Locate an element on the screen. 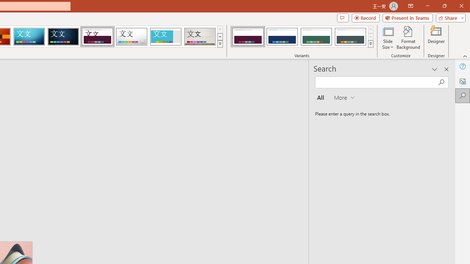 This screenshot has width=470, height=264. Dividend Variant 3 is located at coordinates (316, 37).